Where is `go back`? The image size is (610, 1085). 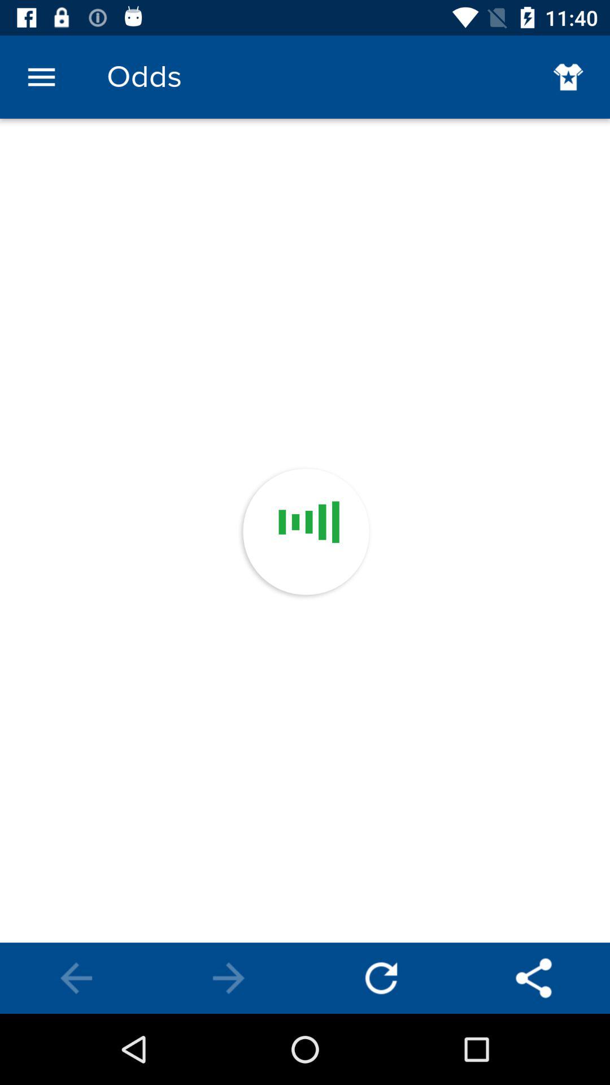
go back is located at coordinates (76, 978).